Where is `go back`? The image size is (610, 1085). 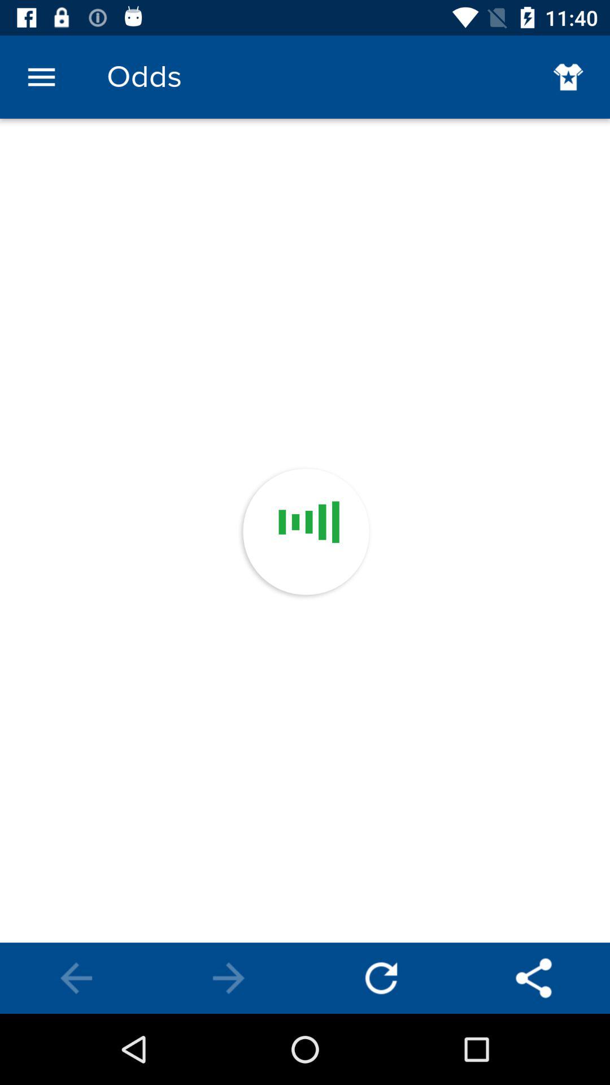
go back is located at coordinates (76, 978).